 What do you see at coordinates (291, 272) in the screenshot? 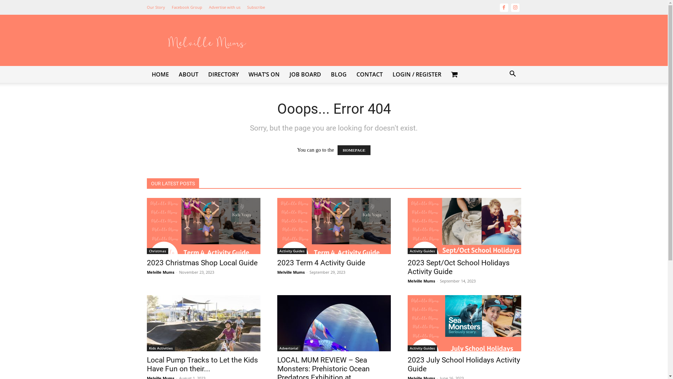
I see `Melville Mums` at bounding box center [291, 272].